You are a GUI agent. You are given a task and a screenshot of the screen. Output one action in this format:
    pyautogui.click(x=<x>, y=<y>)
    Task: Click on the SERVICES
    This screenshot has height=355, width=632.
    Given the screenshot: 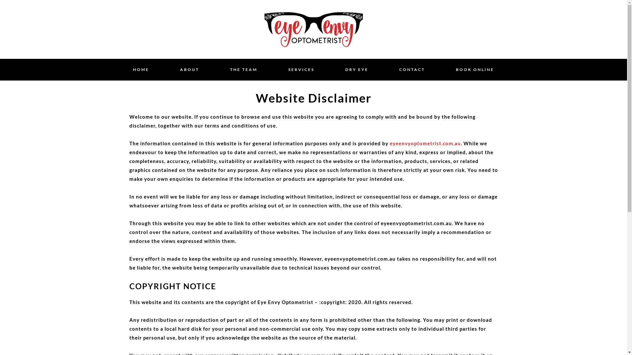 What is the action you would take?
    pyautogui.click(x=302, y=70)
    